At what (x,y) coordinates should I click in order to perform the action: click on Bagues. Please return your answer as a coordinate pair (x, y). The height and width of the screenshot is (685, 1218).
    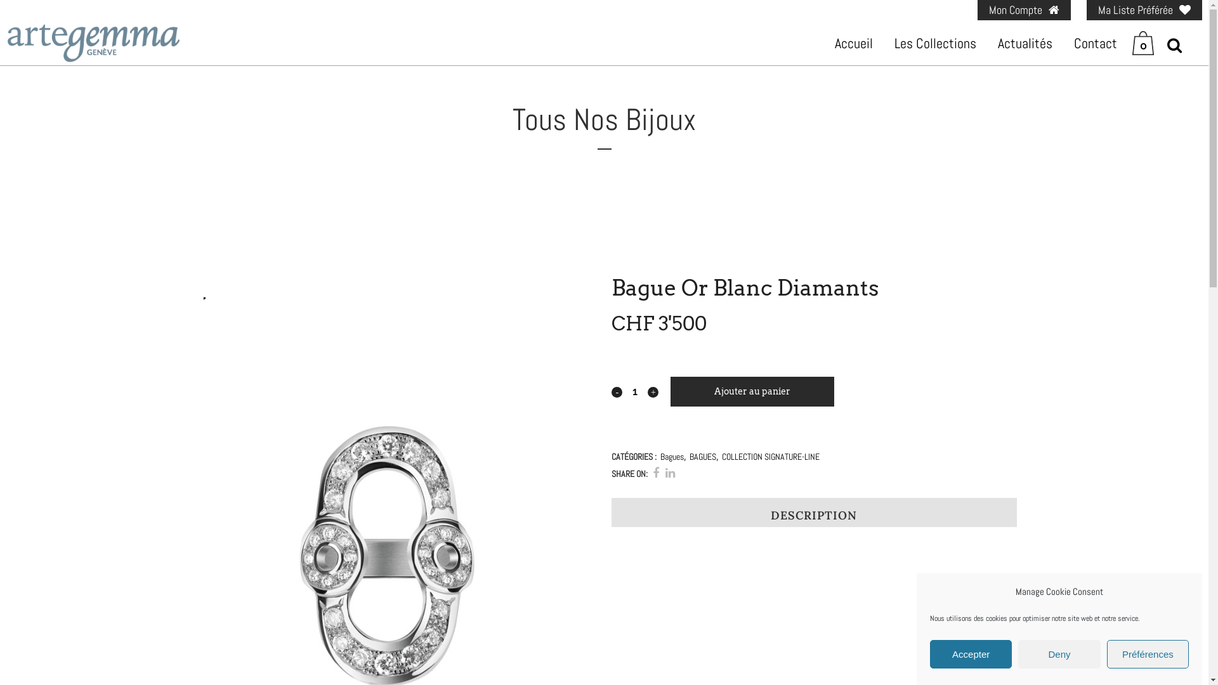
    Looking at the image, I should click on (672, 457).